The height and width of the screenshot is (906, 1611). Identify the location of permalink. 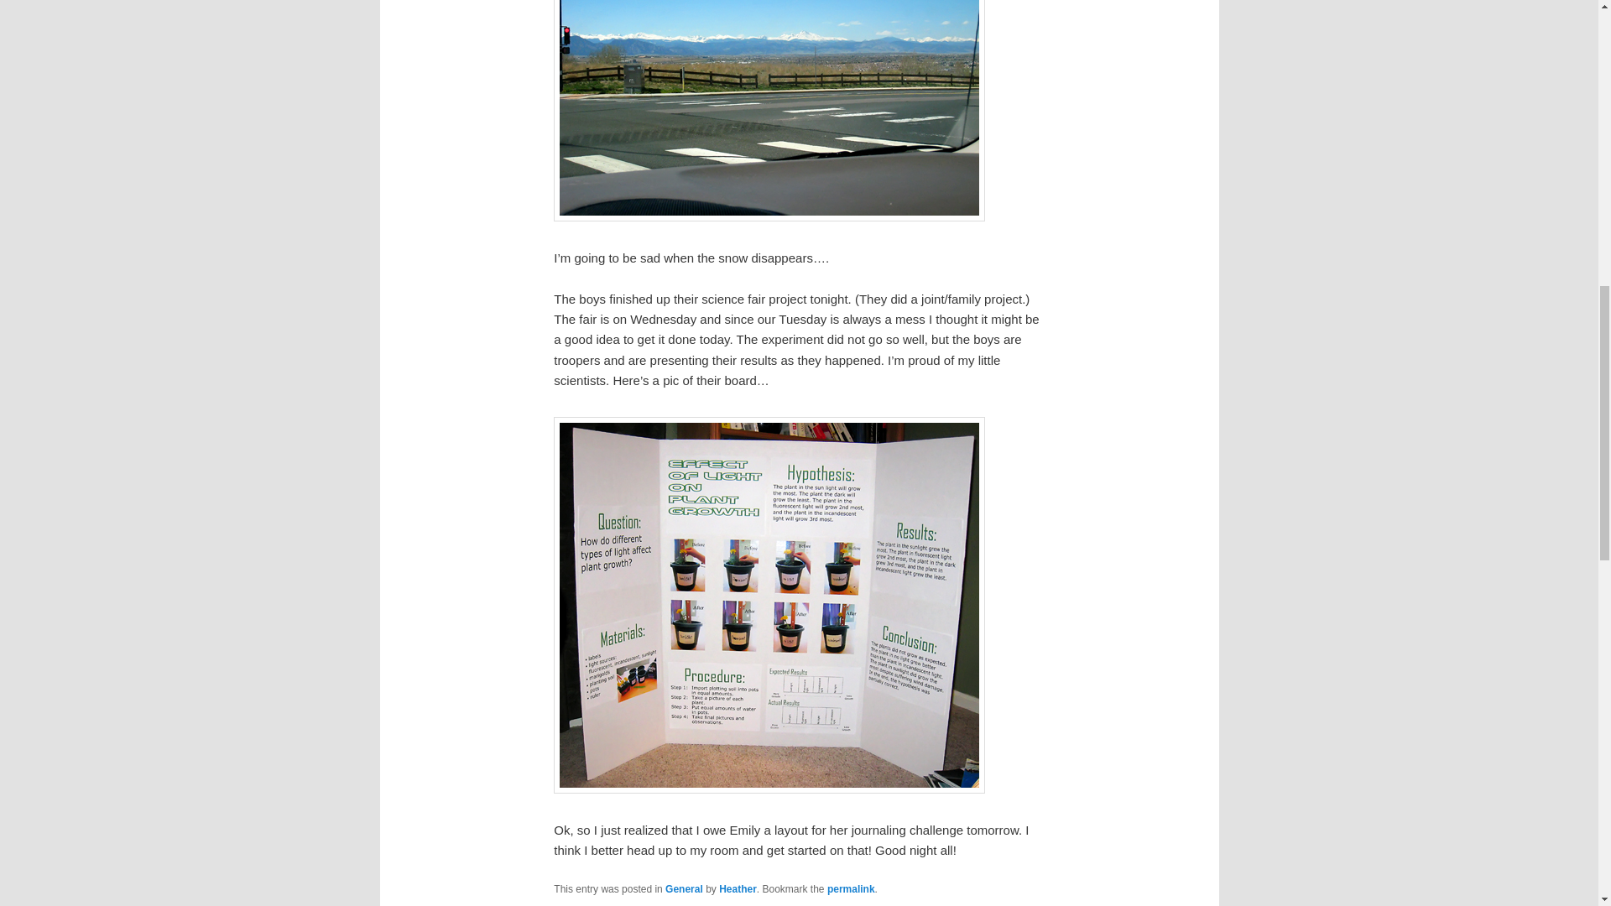
(851, 889).